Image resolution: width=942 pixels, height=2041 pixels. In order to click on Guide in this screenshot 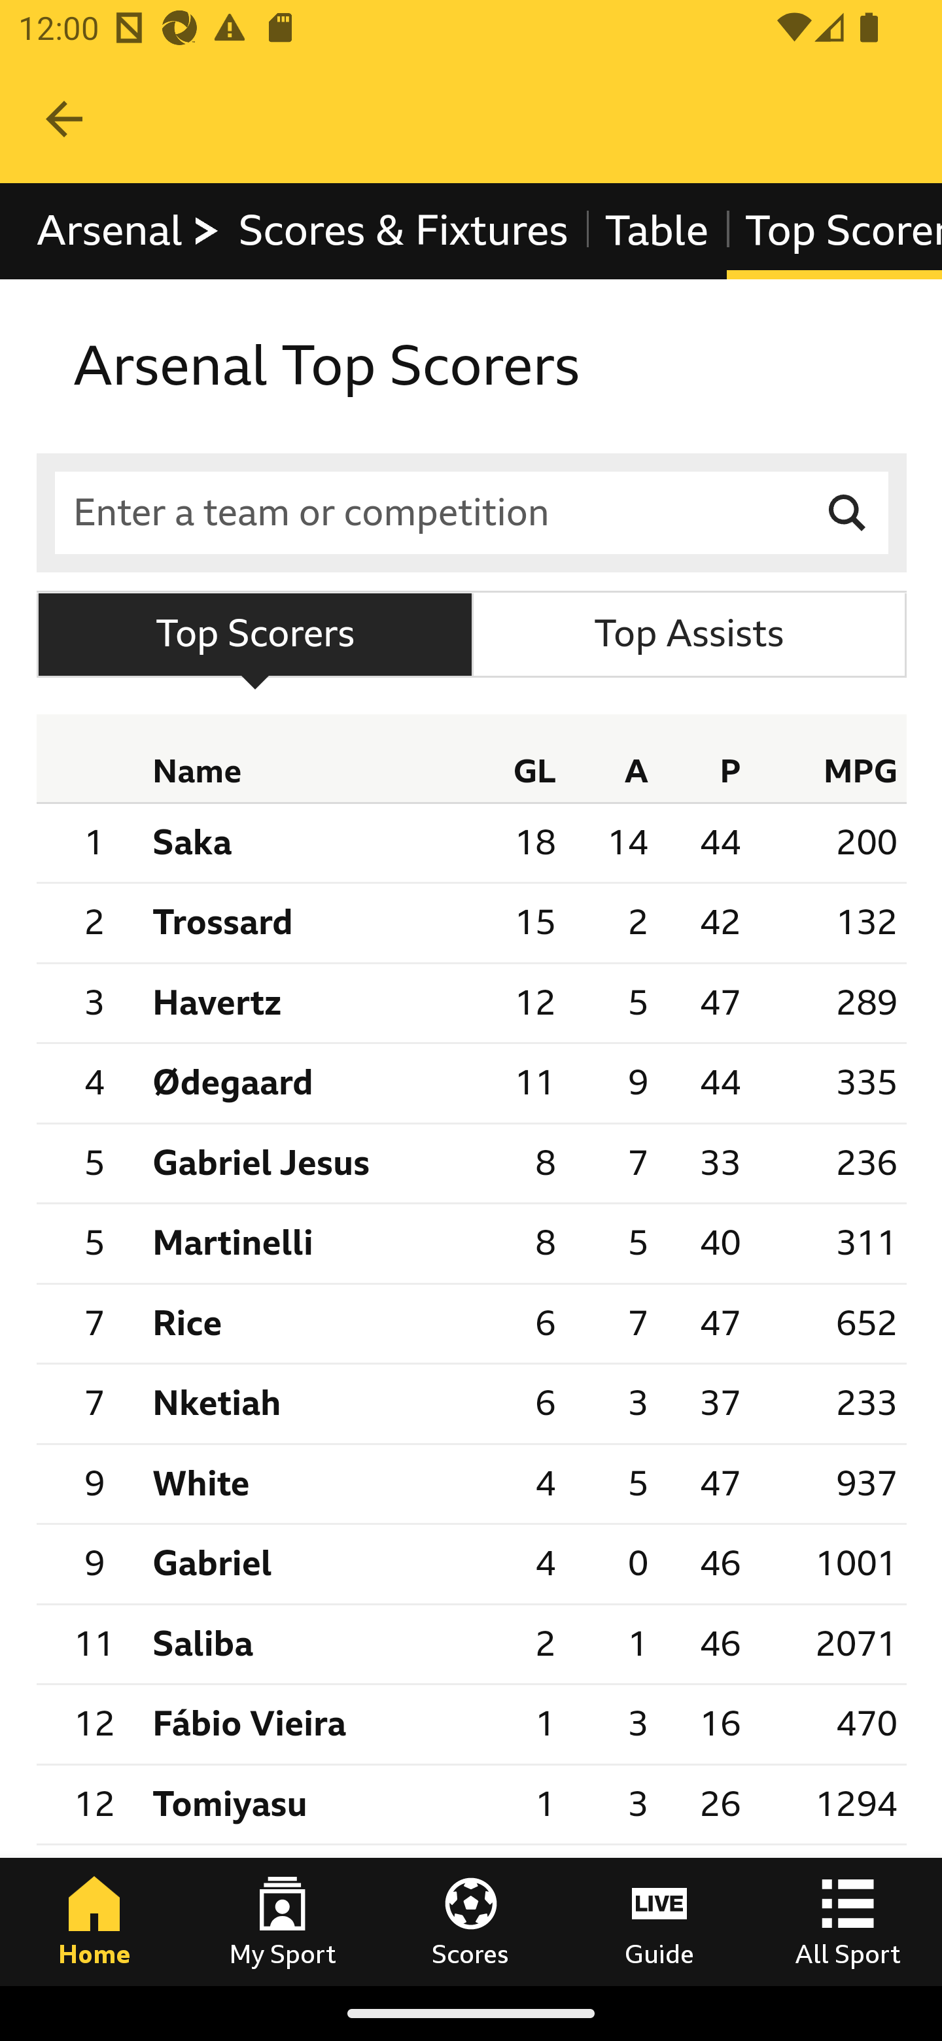, I will do `click(659, 1921)`.